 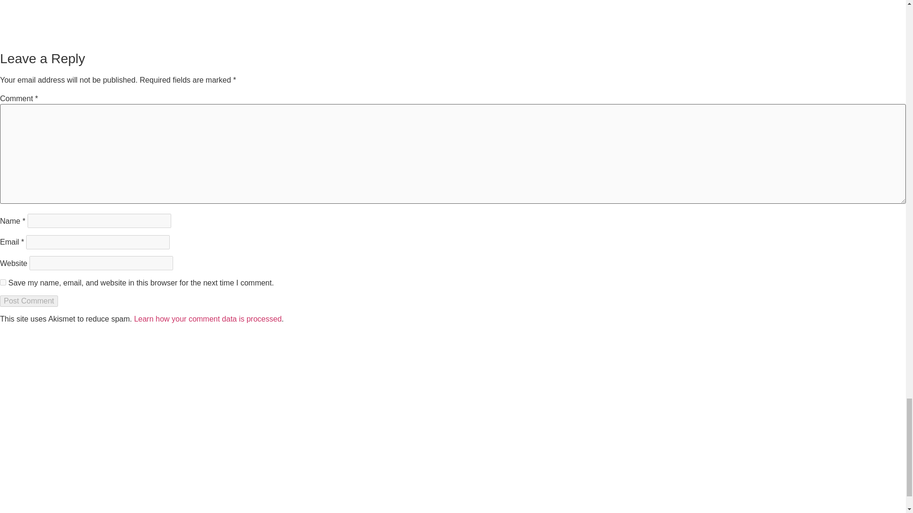 I want to click on yes, so click(x=3, y=282).